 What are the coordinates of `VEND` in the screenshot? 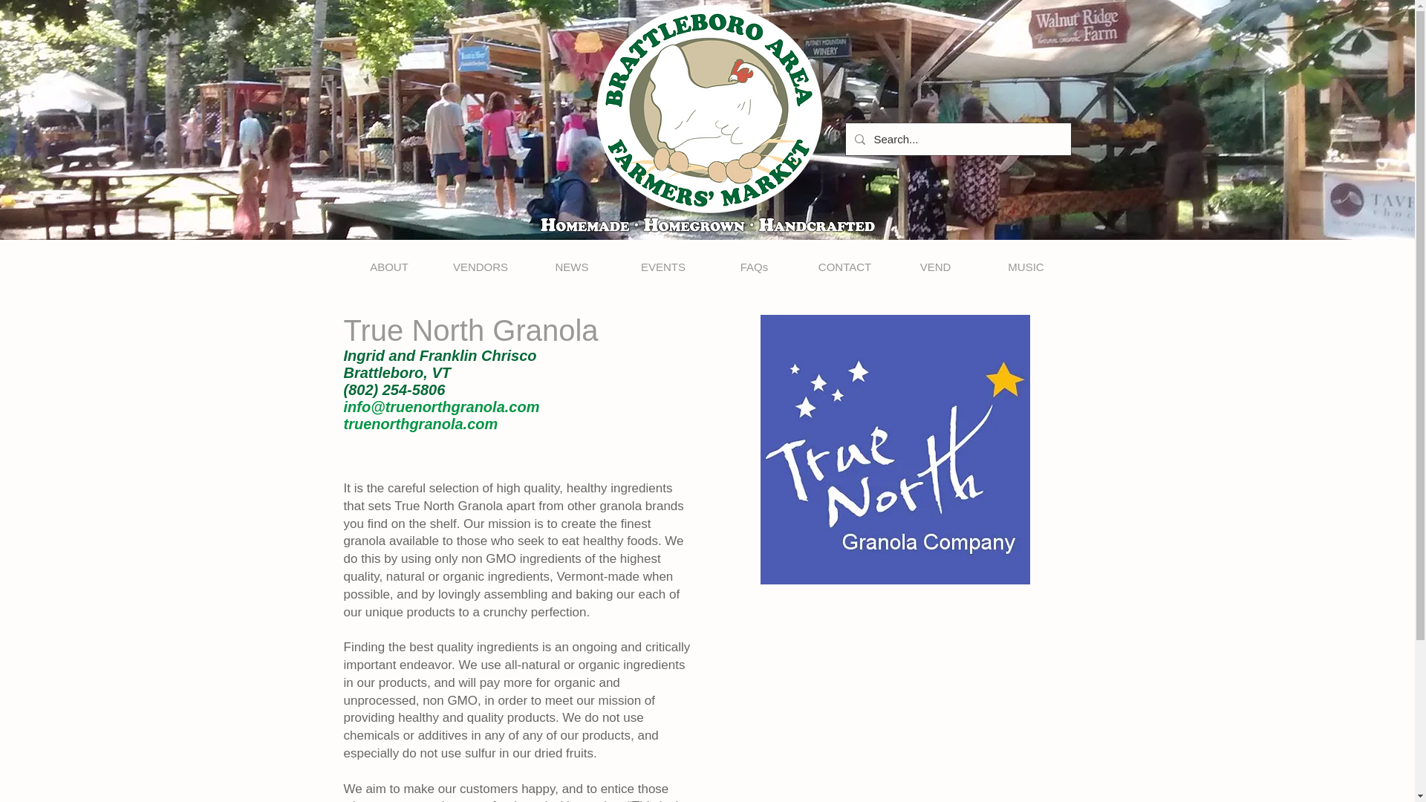 It's located at (935, 267).